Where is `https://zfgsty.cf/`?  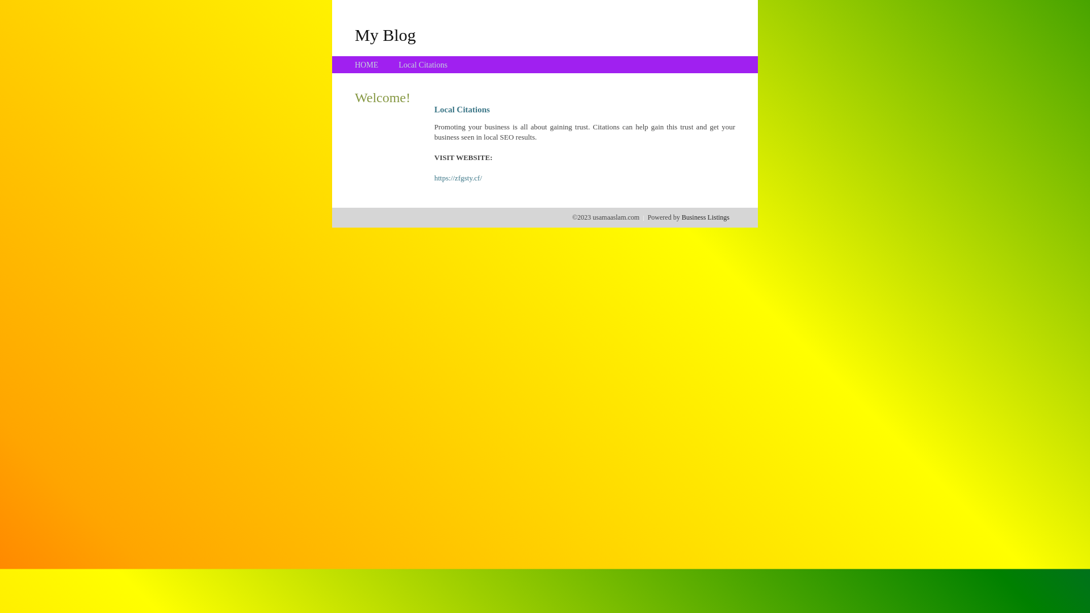
https://zfgsty.cf/ is located at coordinates (458, 178).